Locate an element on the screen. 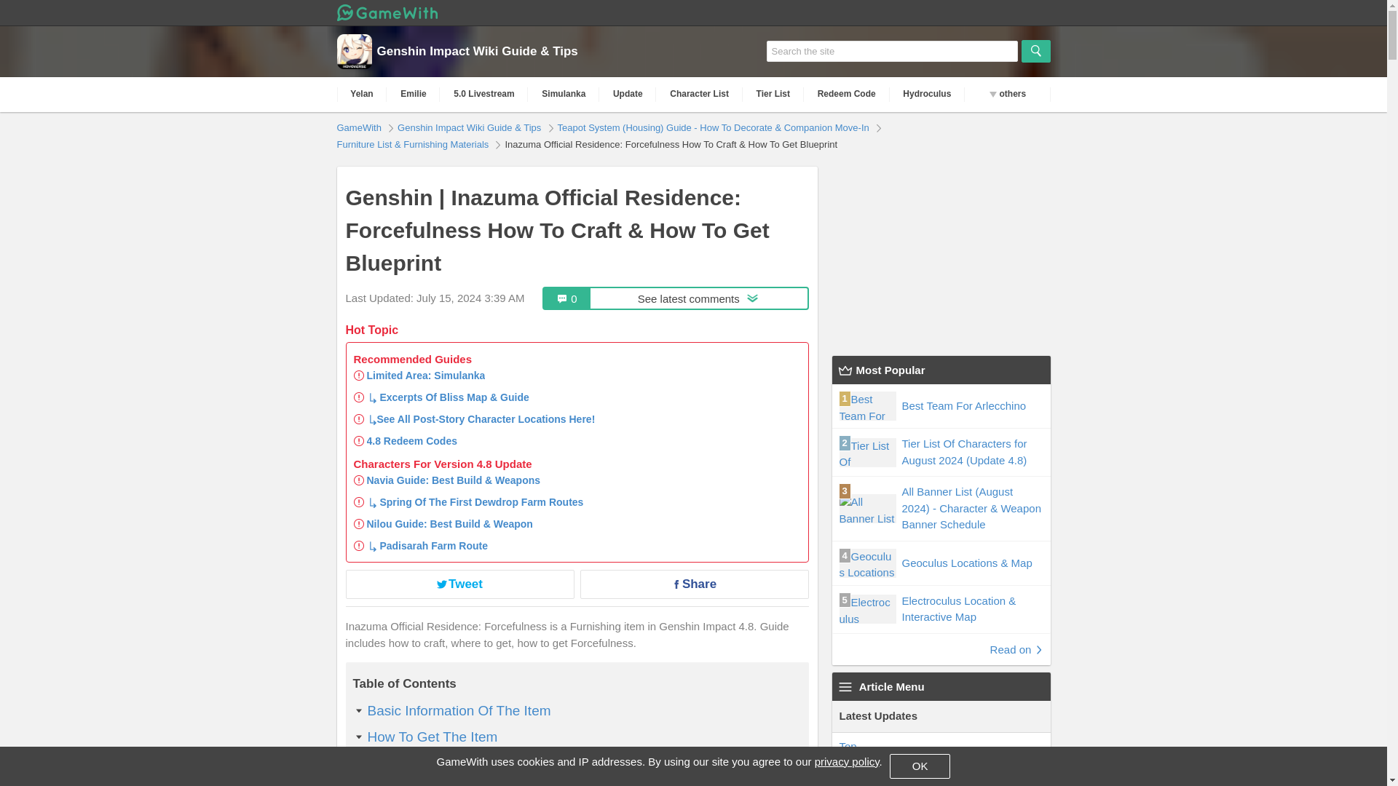  Character List is located at coordinates (699, 94).